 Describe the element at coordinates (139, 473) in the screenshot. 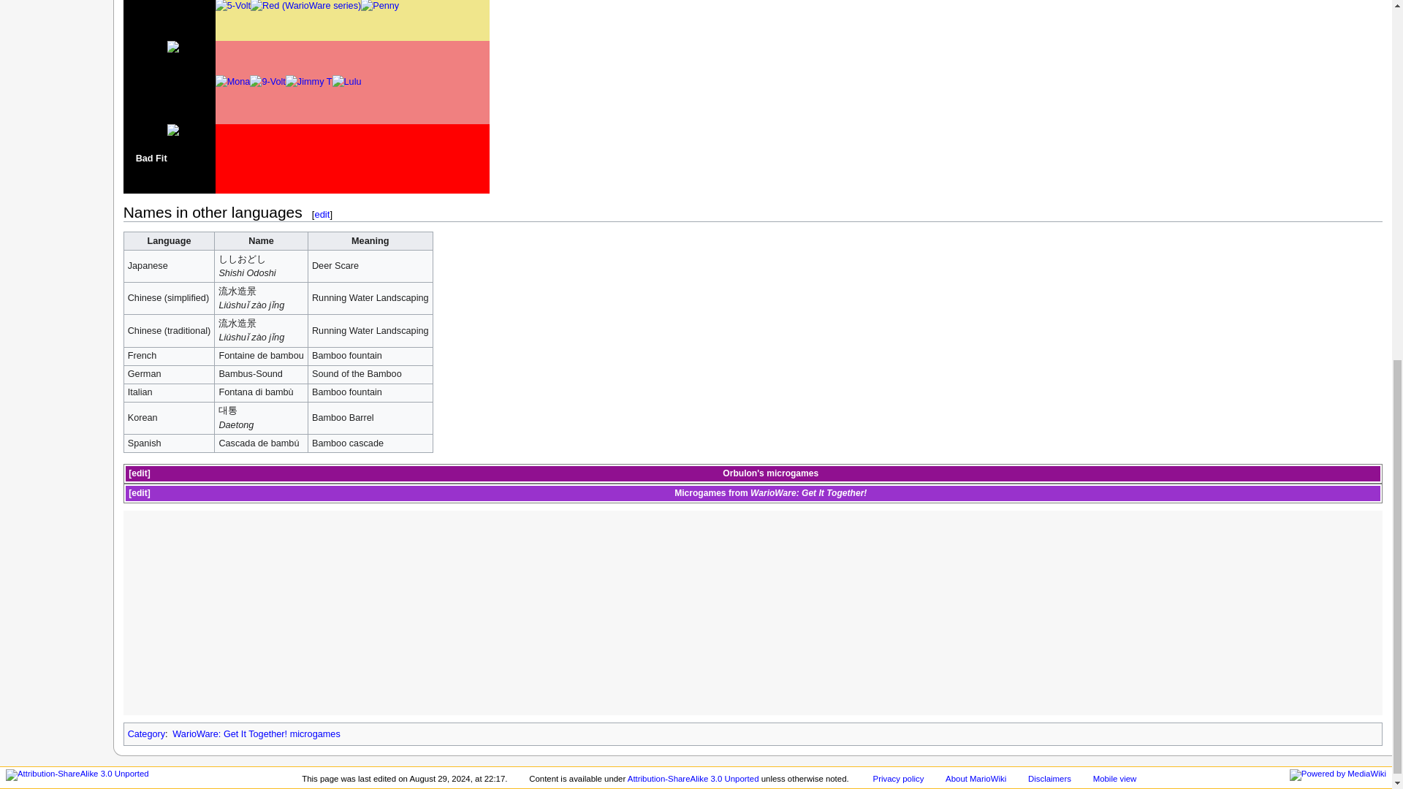

I see `edit` at that location.